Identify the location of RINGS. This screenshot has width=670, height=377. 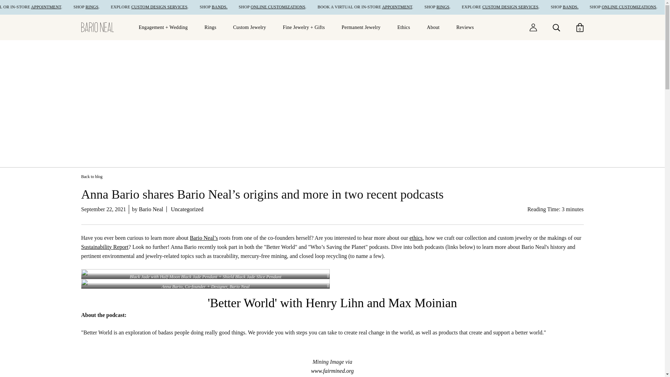
(473, 7).